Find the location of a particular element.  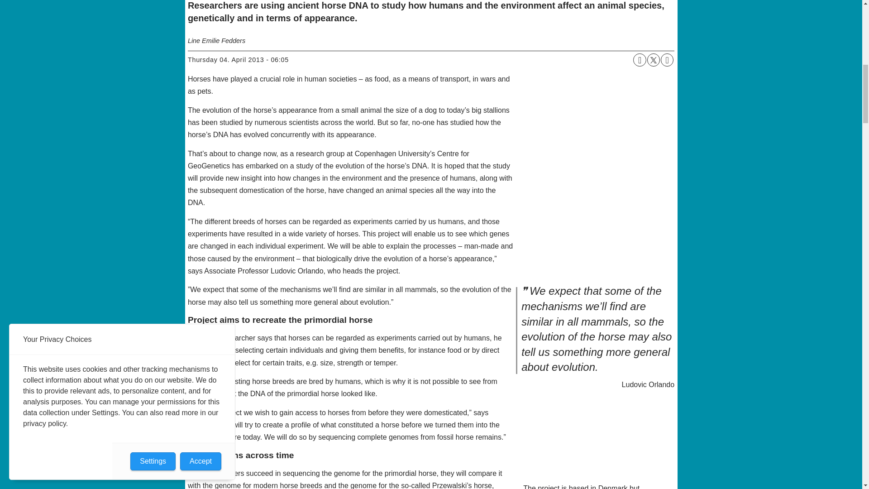

 thursday 04. April 2013 - 06:05 is located at coordinates (238, 60).